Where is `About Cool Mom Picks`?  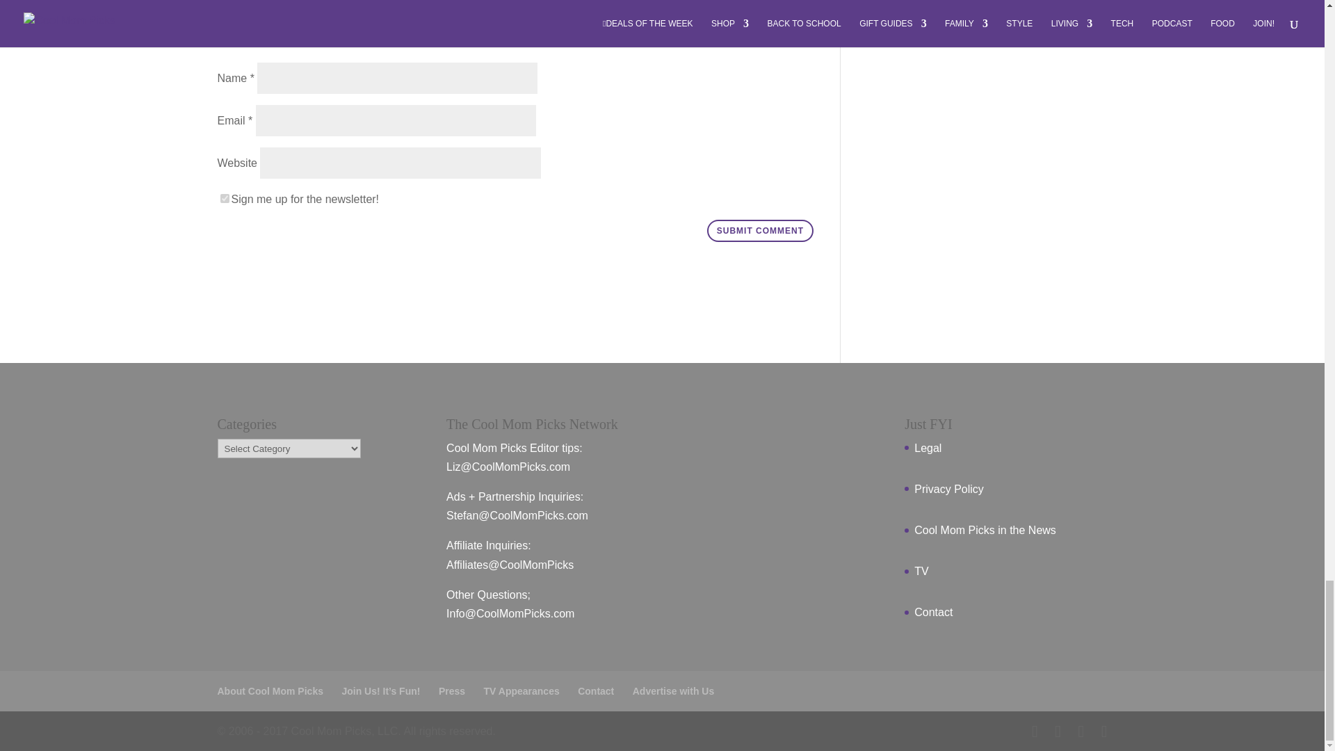
About Cool Mom Picks is located at coordinates (270, 691).